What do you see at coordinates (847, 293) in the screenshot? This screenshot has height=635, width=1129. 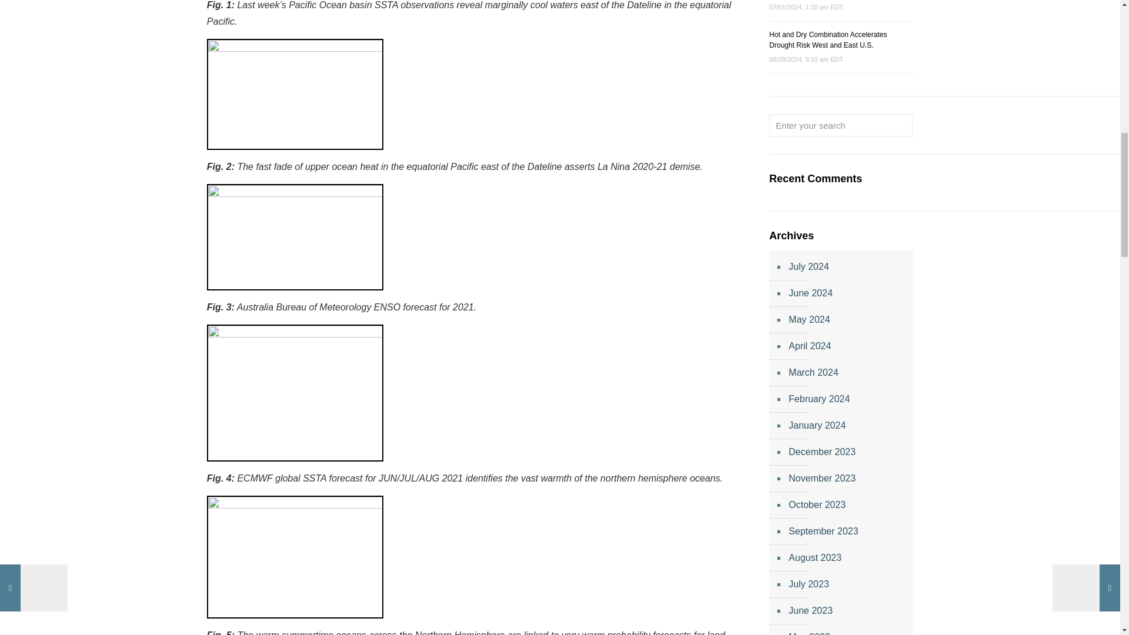 I see `June 2024` at bounding box center [847, 293].